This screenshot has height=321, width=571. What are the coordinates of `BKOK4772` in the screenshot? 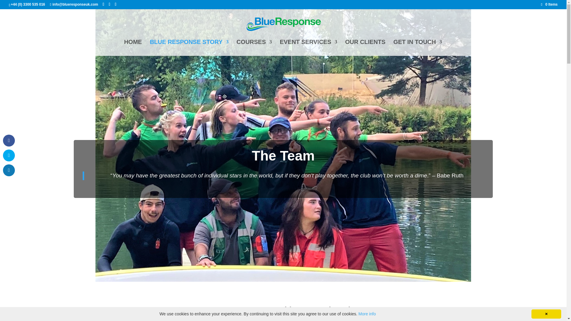 It's located at (170, 314).